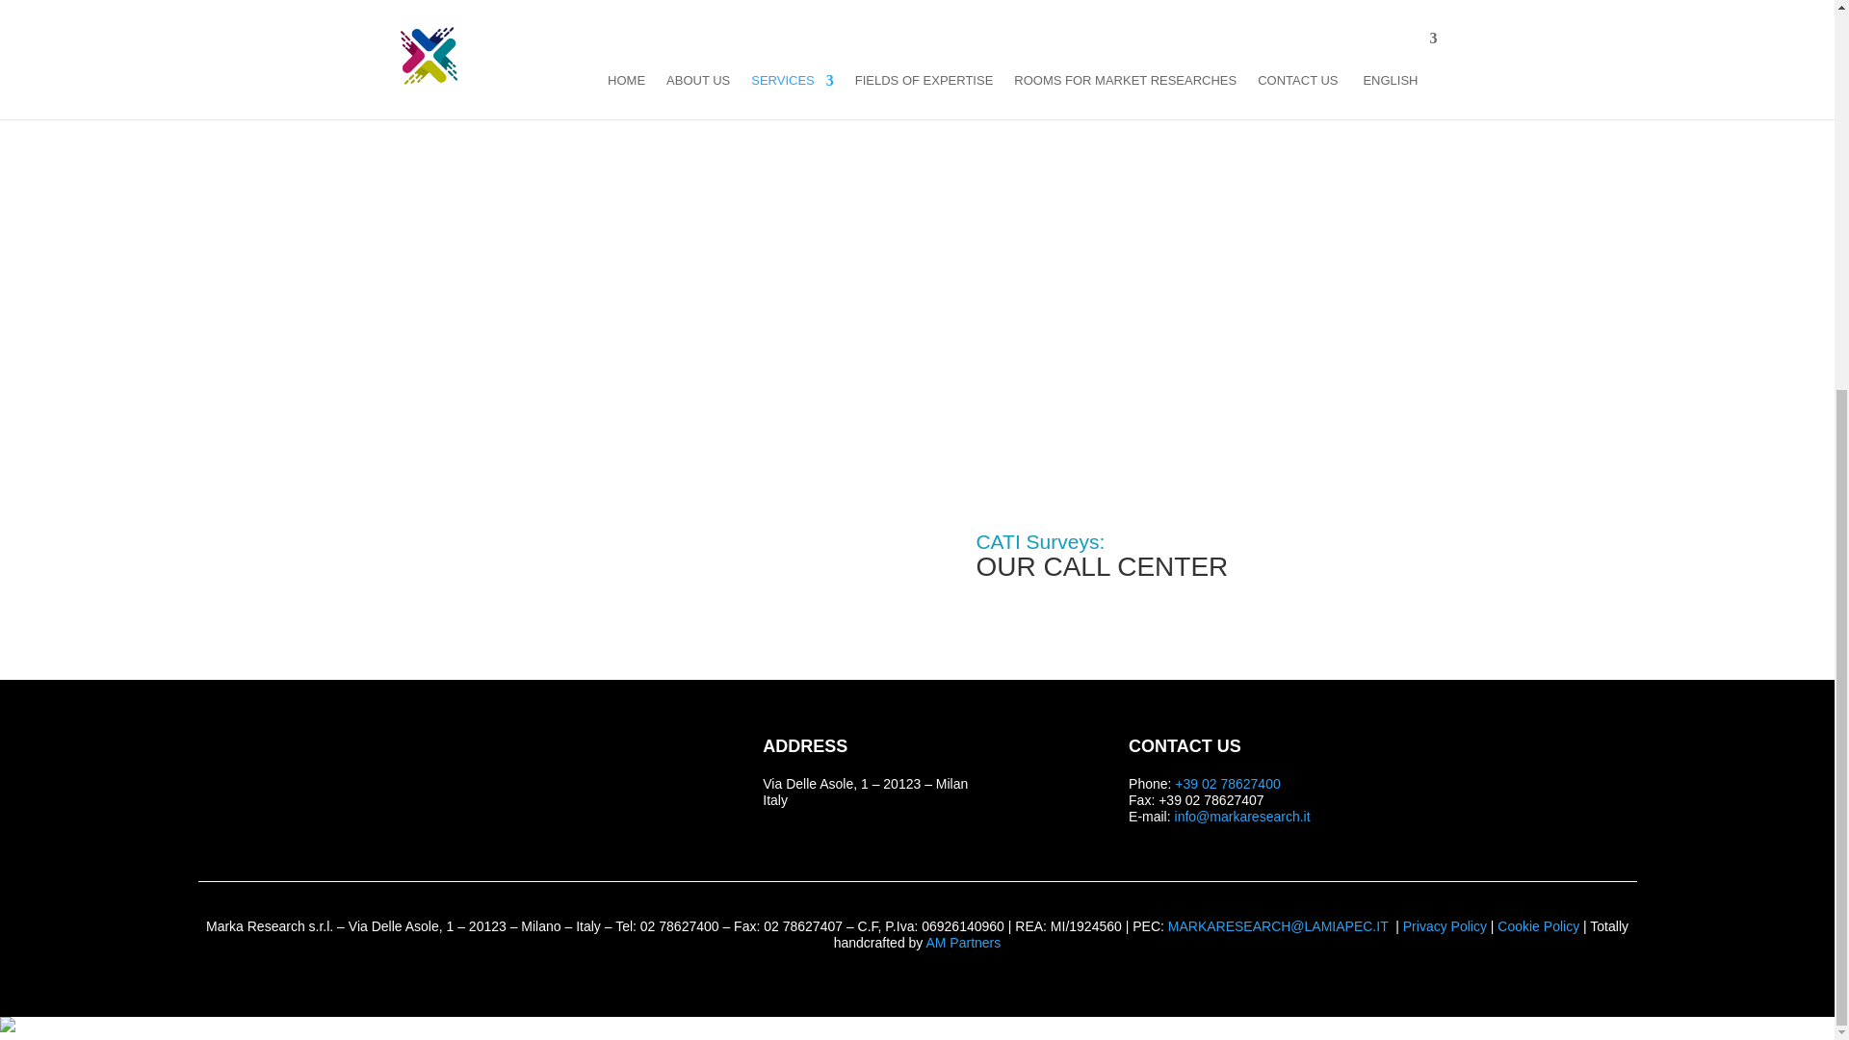 This screenshot has height=1040, width=1849. I want to click on AM Partners, so click(963, 942).